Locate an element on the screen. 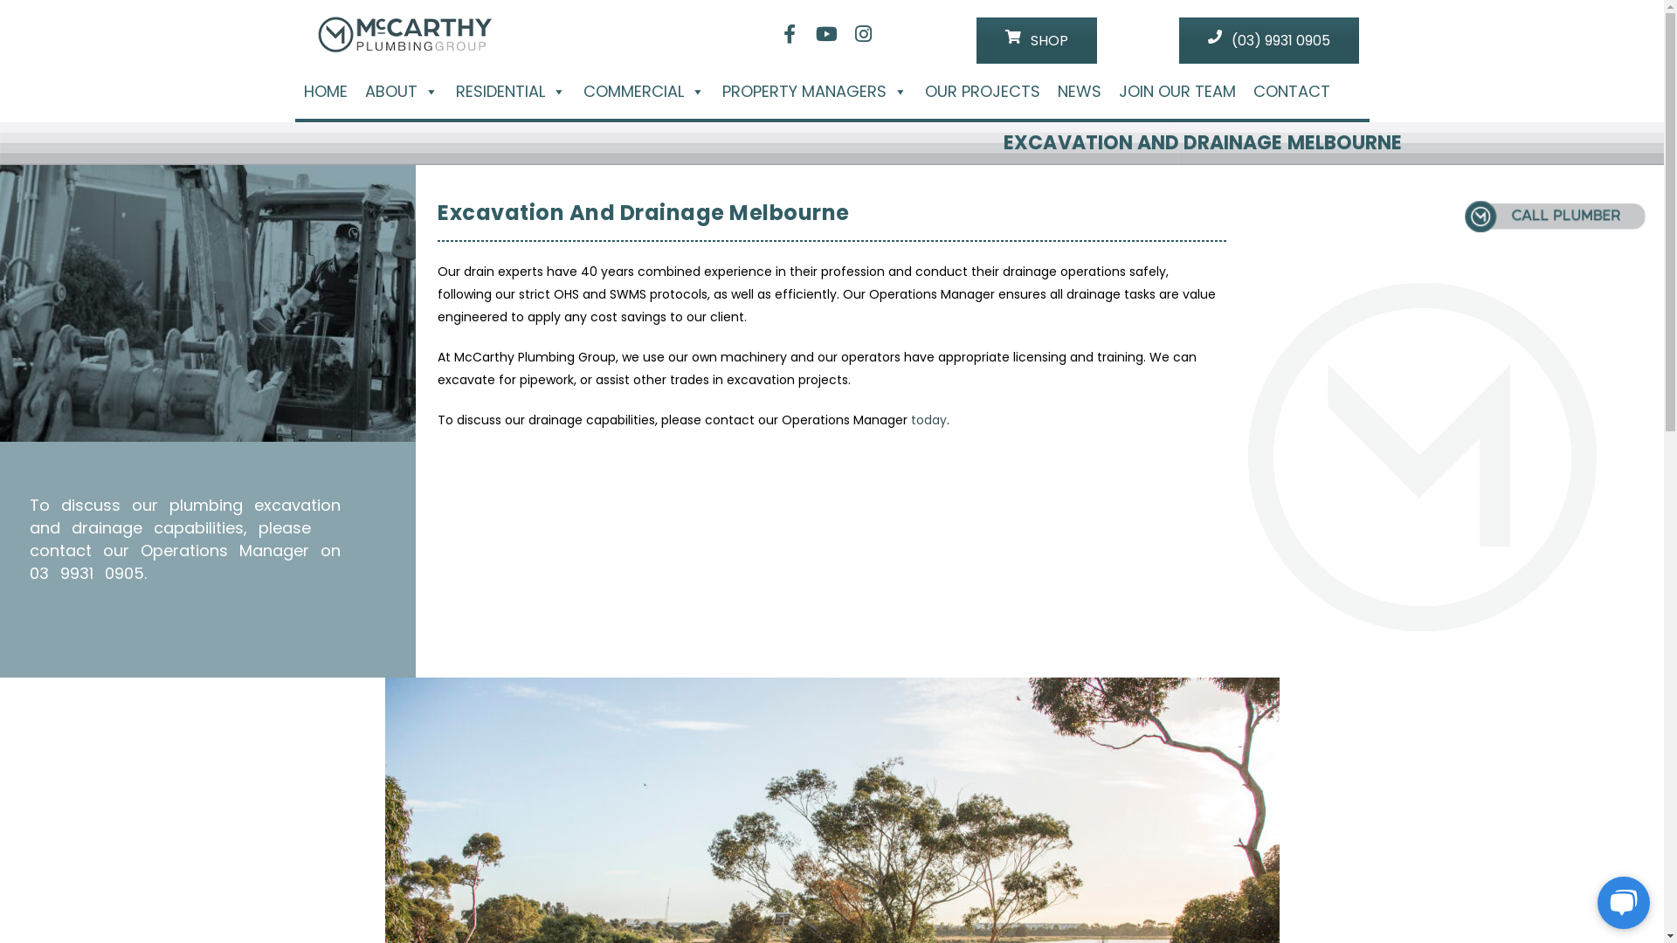 The image size is (1677, 943). Corio is located at coordinates (1417, 559).